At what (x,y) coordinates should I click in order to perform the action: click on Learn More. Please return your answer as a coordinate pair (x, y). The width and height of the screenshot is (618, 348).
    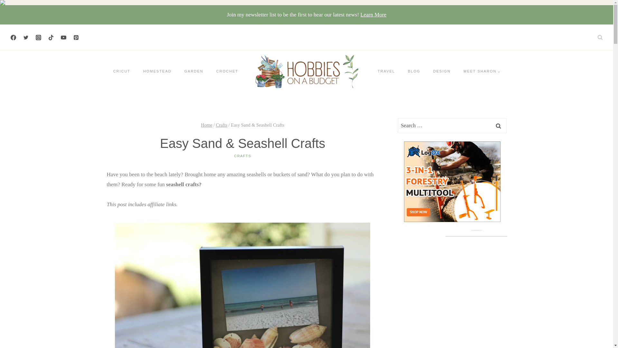
    Looking at the image, I should click on (373, 15).